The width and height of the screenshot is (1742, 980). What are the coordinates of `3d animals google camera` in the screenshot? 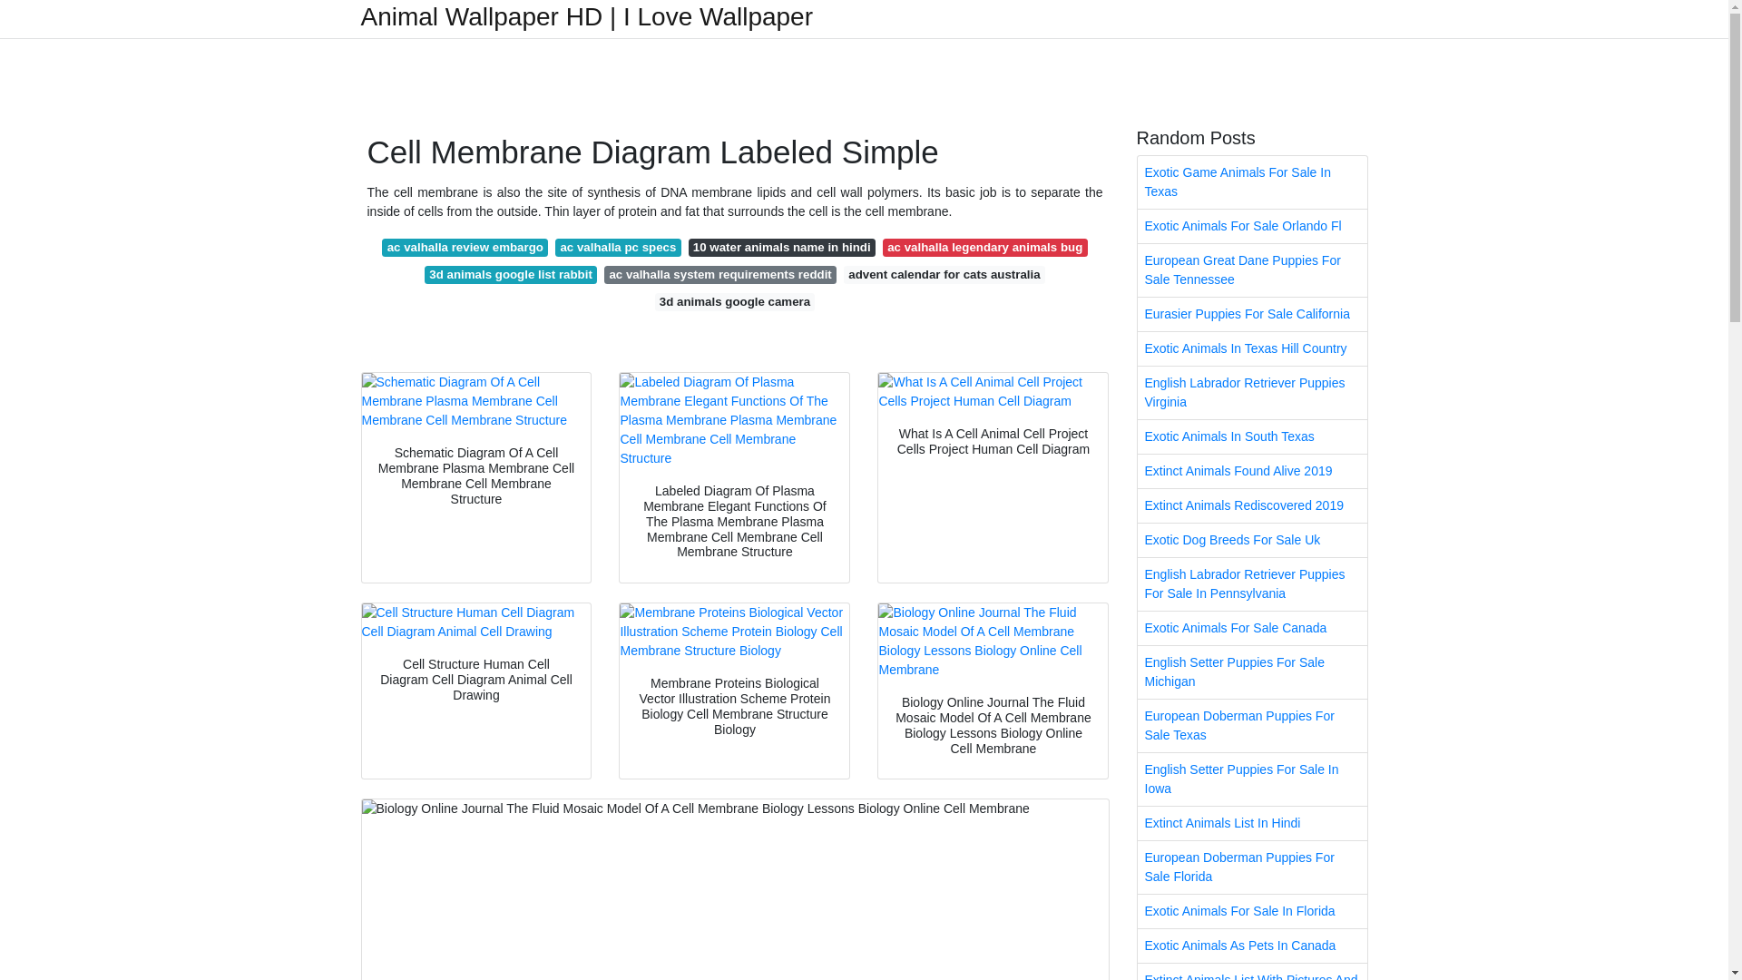 It's located at (735, 301).